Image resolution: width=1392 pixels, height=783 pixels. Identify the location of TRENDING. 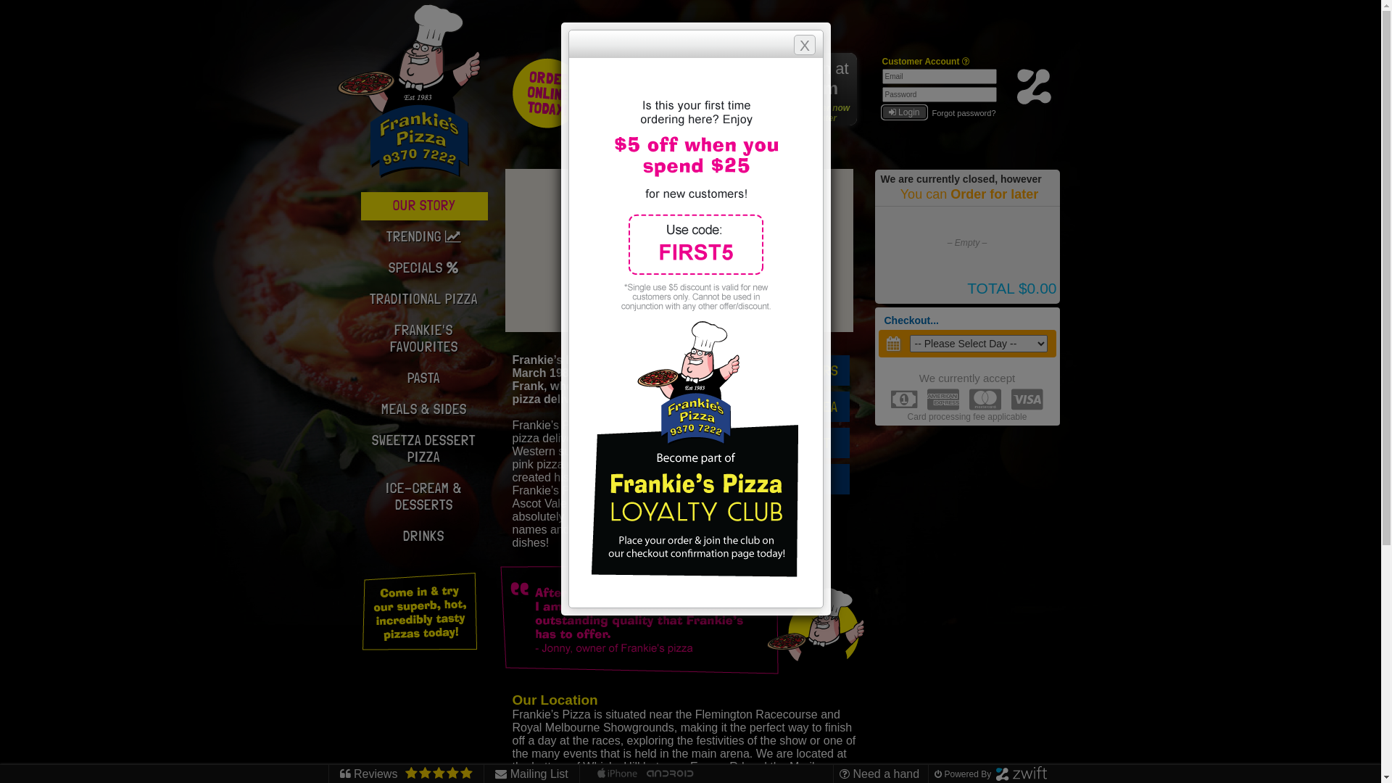
(422, 238).